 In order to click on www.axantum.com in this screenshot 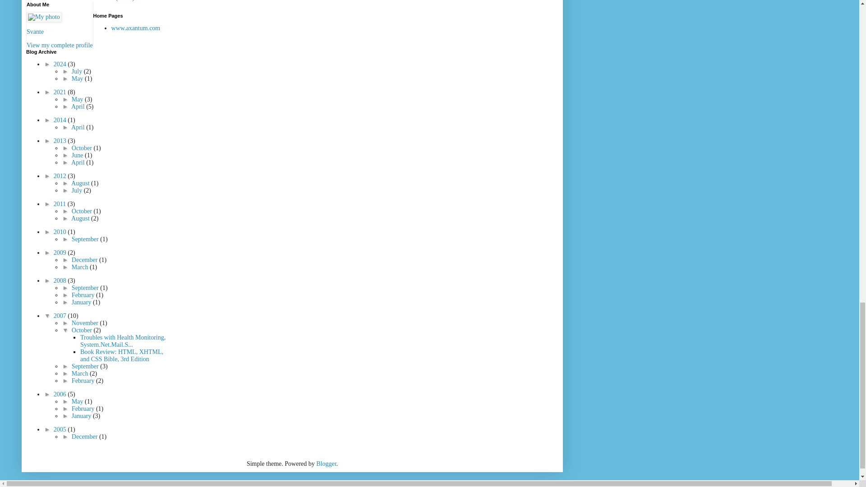, I will do `click(136, 28)`.